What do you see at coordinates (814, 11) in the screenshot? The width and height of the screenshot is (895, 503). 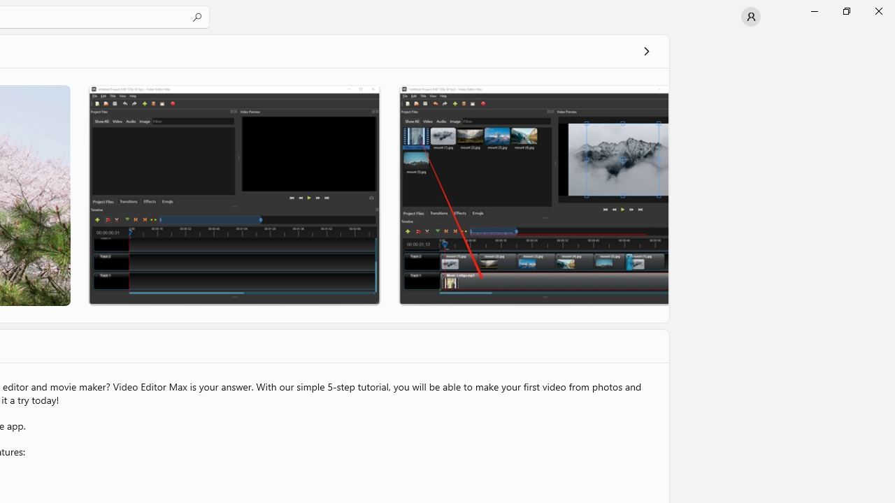 I see `Minimize Microsoft Store` at bounding box center [814, 11].